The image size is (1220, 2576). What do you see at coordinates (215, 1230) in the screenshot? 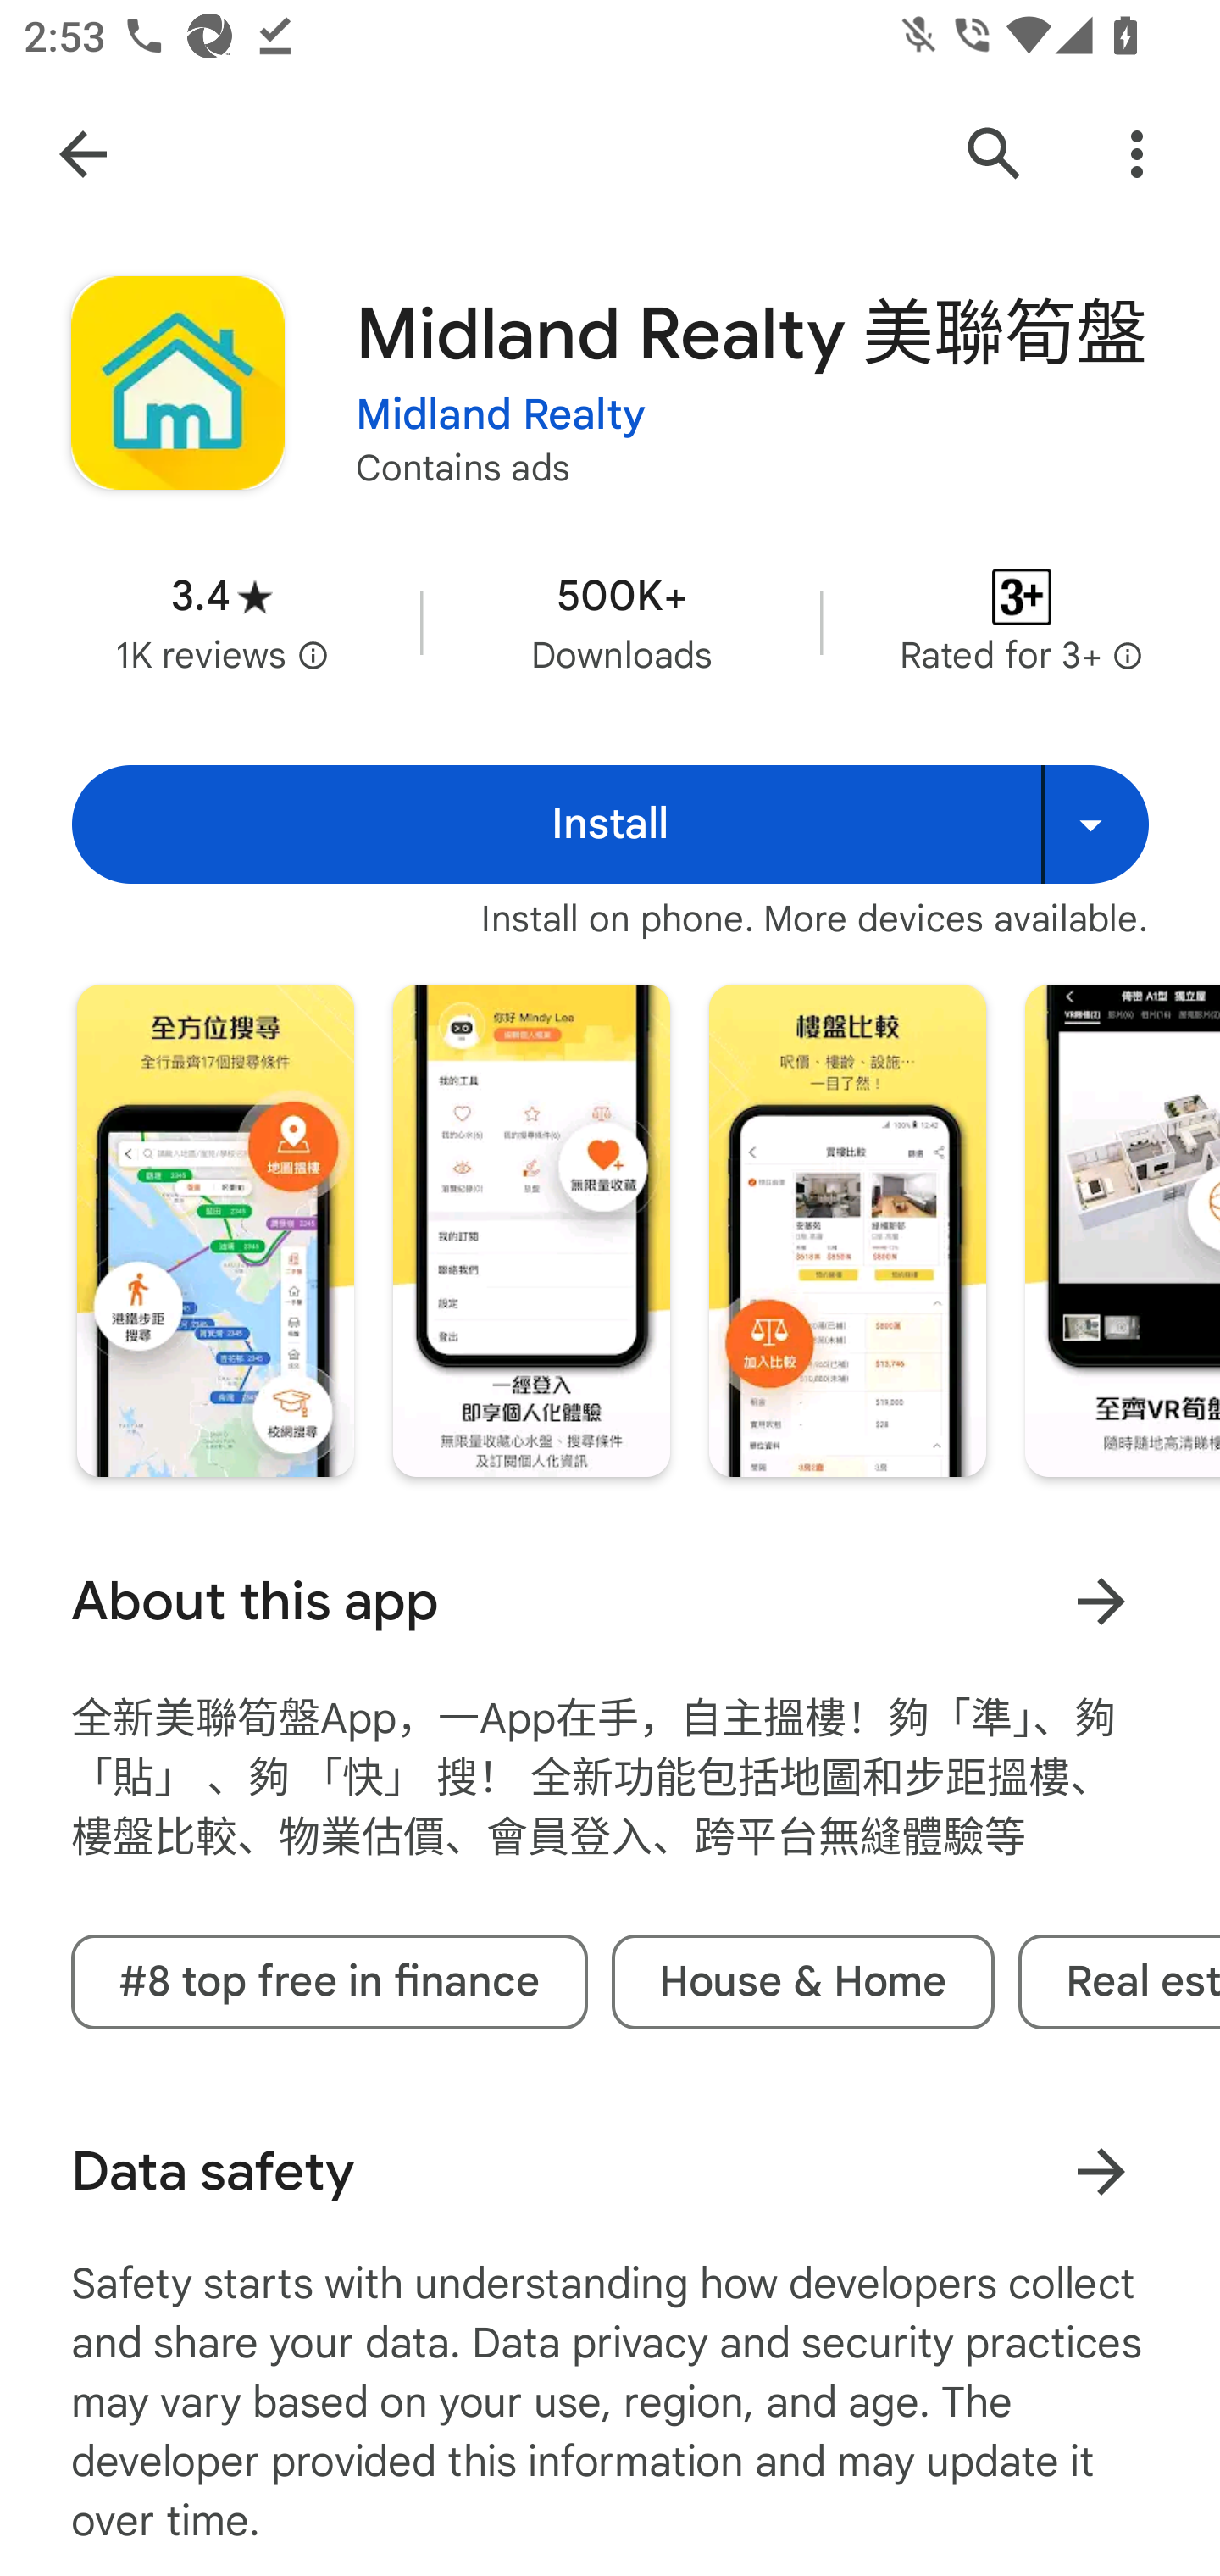
I see `Screenshot "1" of "7"` at bounding box center [215, 1230].